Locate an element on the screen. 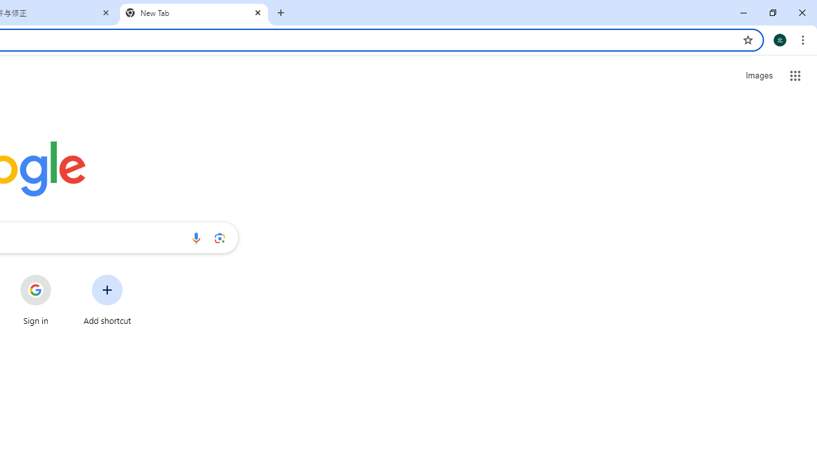 The width and height of the screenshot is (817, 459). Meet, row 2 of 5 and column 3 of 3 in the first section is located at coordinates (757, 207).